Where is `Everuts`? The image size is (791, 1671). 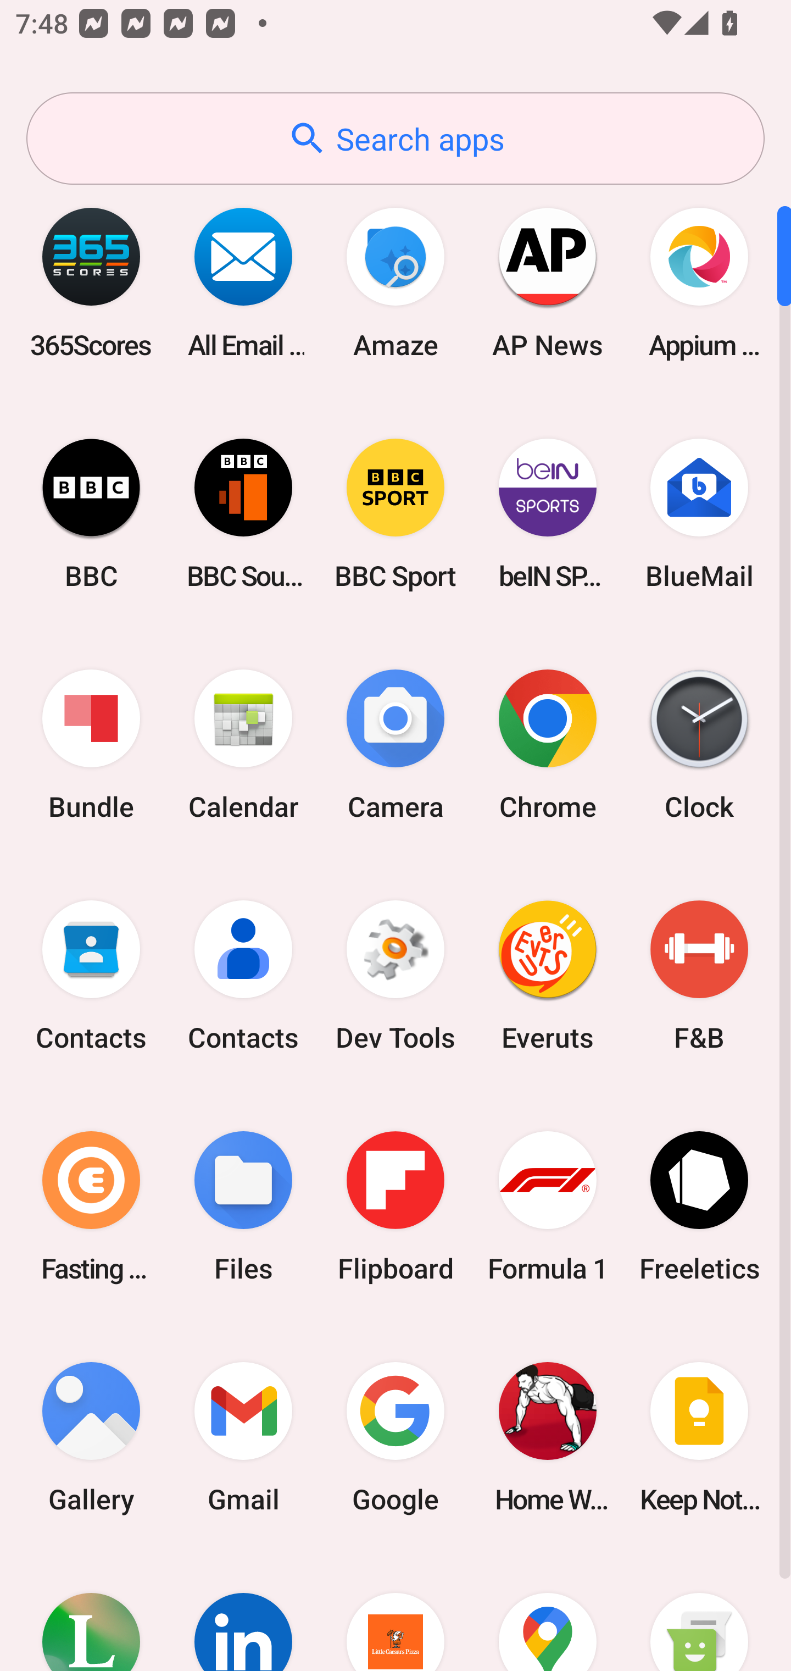 Everuts is located at coordinates (547, 976).